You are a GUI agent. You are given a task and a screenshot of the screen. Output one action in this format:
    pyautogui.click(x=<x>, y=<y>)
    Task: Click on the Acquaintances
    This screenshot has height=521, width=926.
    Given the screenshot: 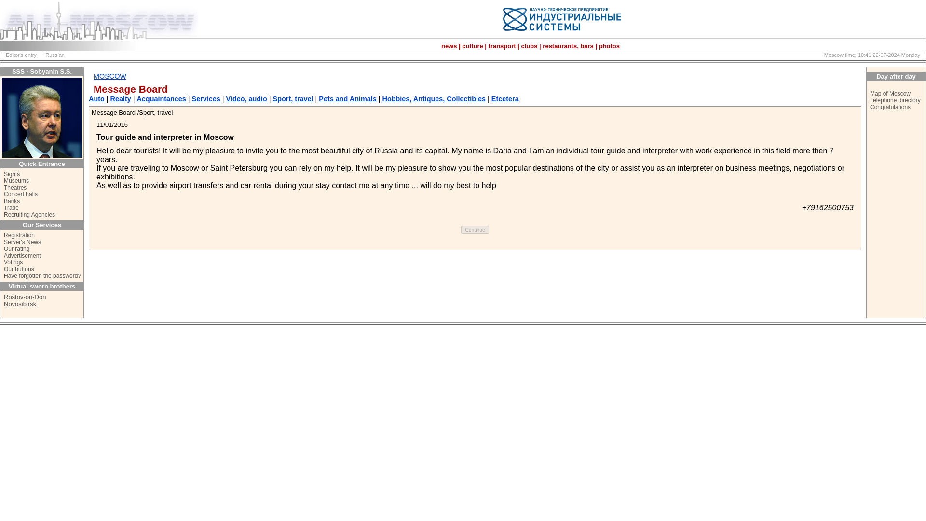 What is the action you would take?
    pyautogui.click(x=161, y=98)
    